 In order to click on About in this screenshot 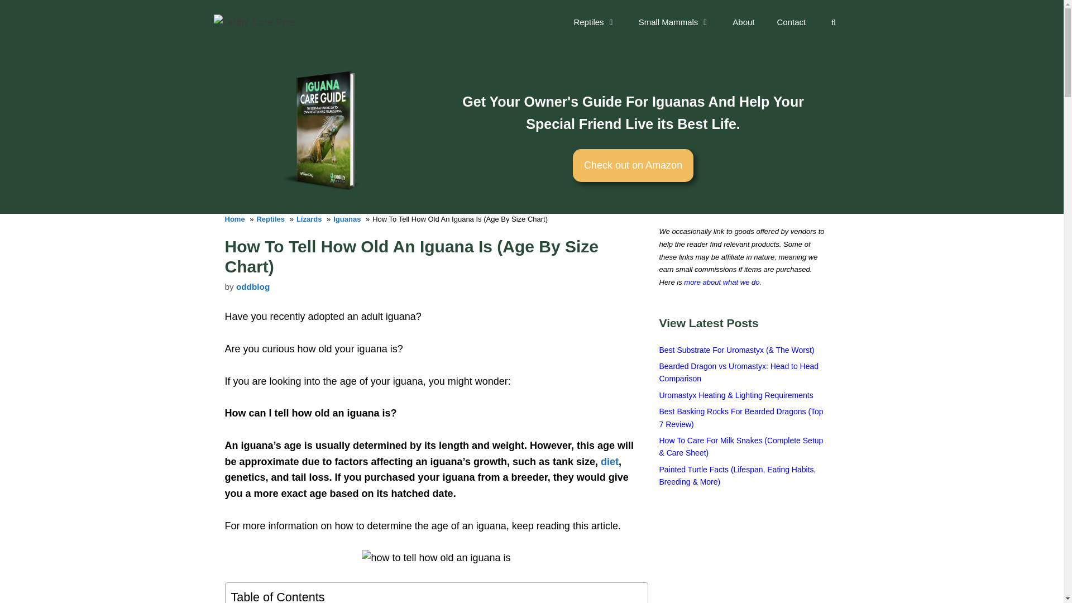, I will do `click(743, 22)`.